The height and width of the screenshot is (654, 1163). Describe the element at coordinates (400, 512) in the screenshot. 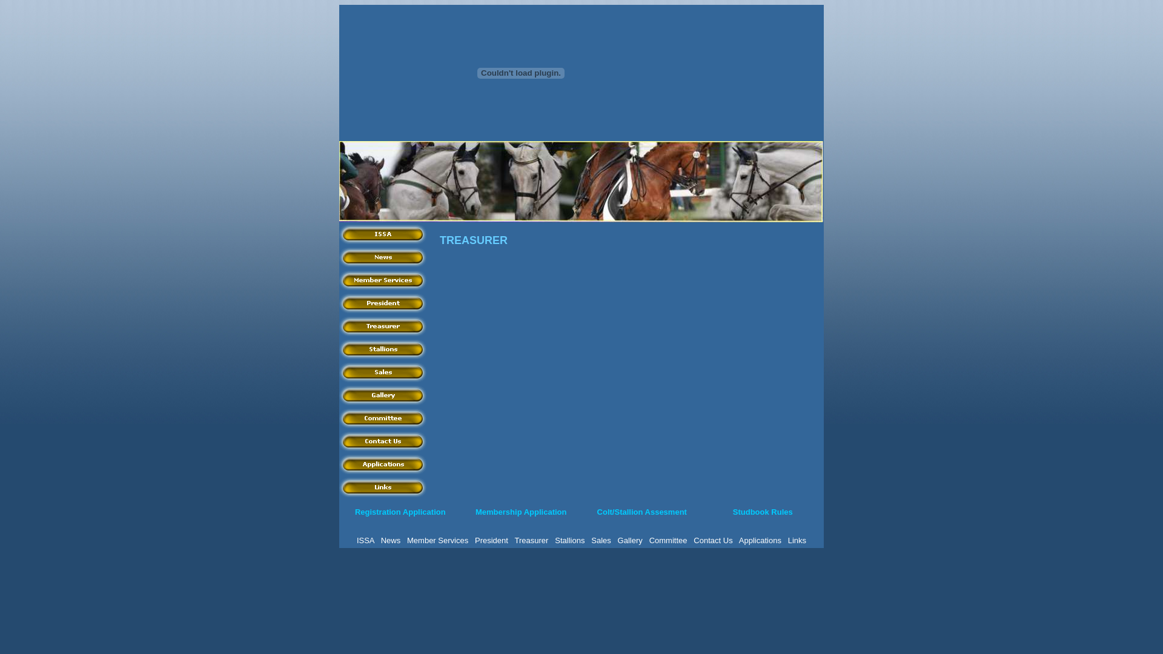

I see `Registration Application` at that location.